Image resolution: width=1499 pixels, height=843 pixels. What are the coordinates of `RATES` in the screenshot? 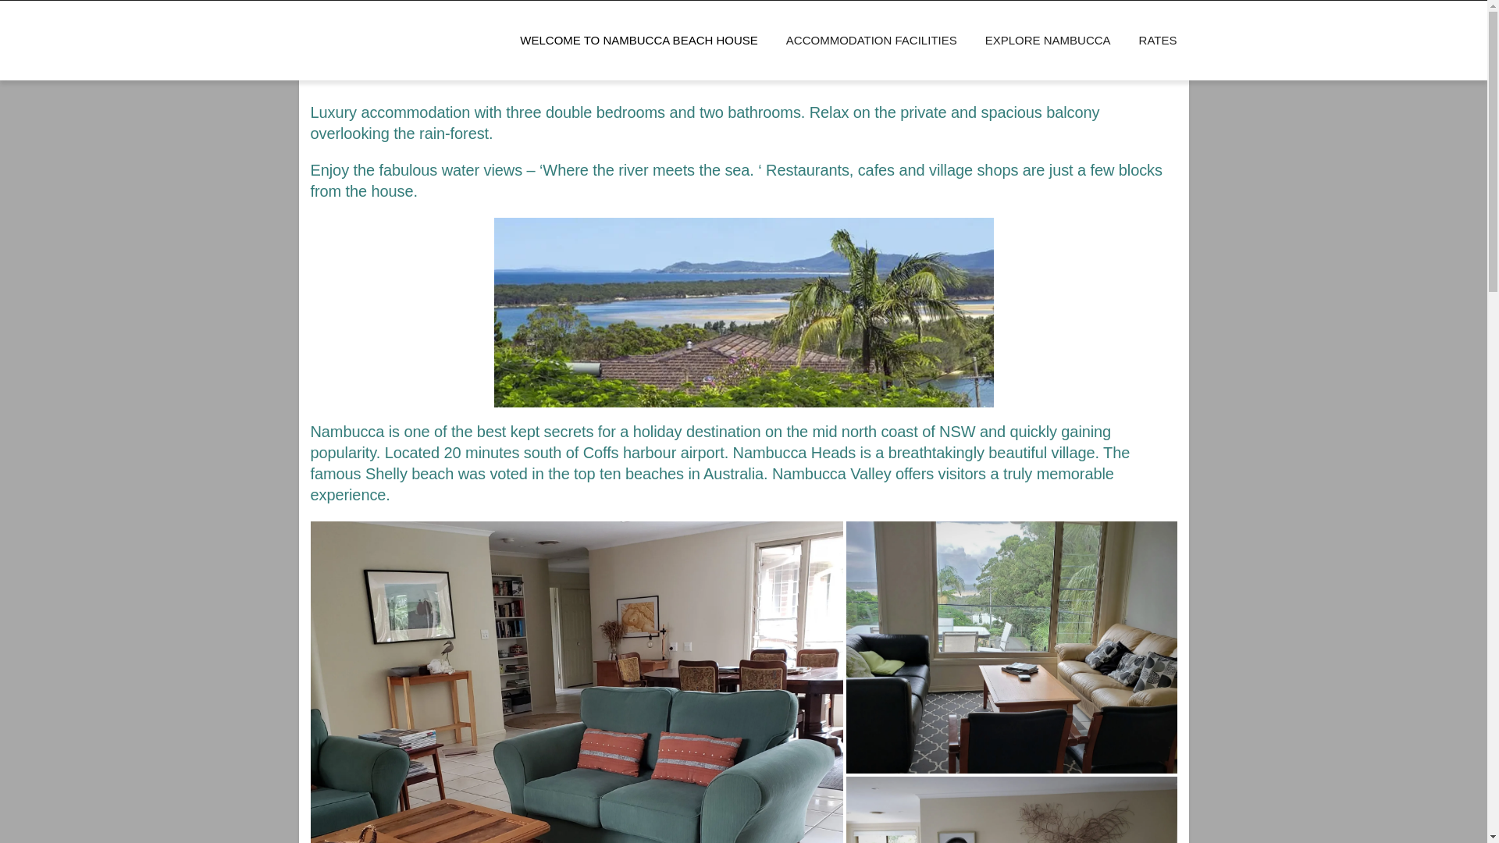 It's located at (1151, 41).